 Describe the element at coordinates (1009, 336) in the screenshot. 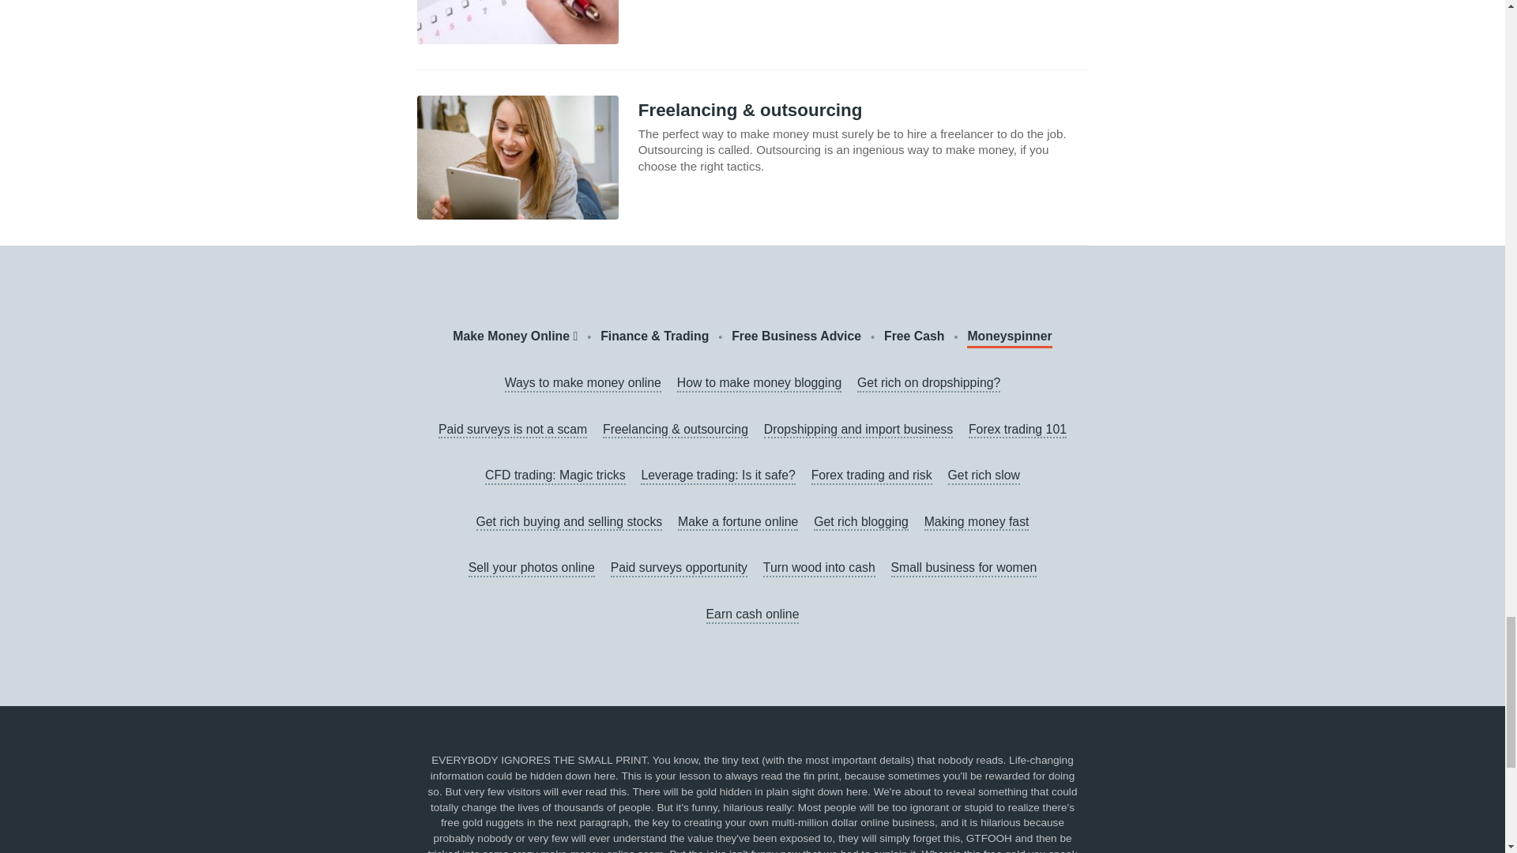

I see `Moneyspinner` at that location.